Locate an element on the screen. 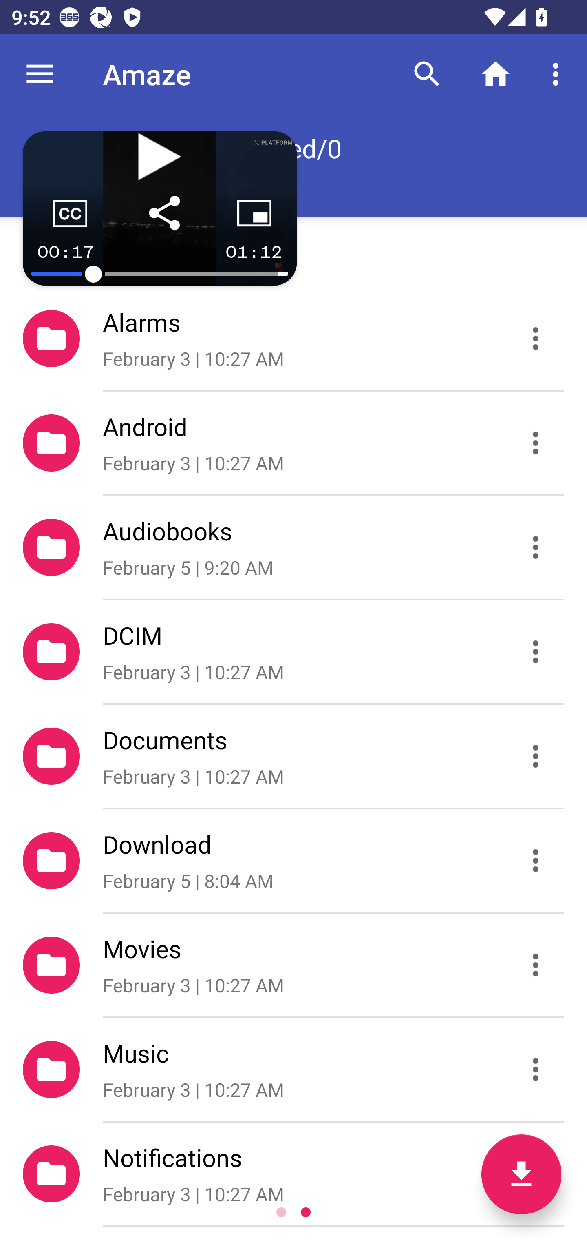 This screenshot has width=587, height=1240. More options is located at coordinates (558, 74).